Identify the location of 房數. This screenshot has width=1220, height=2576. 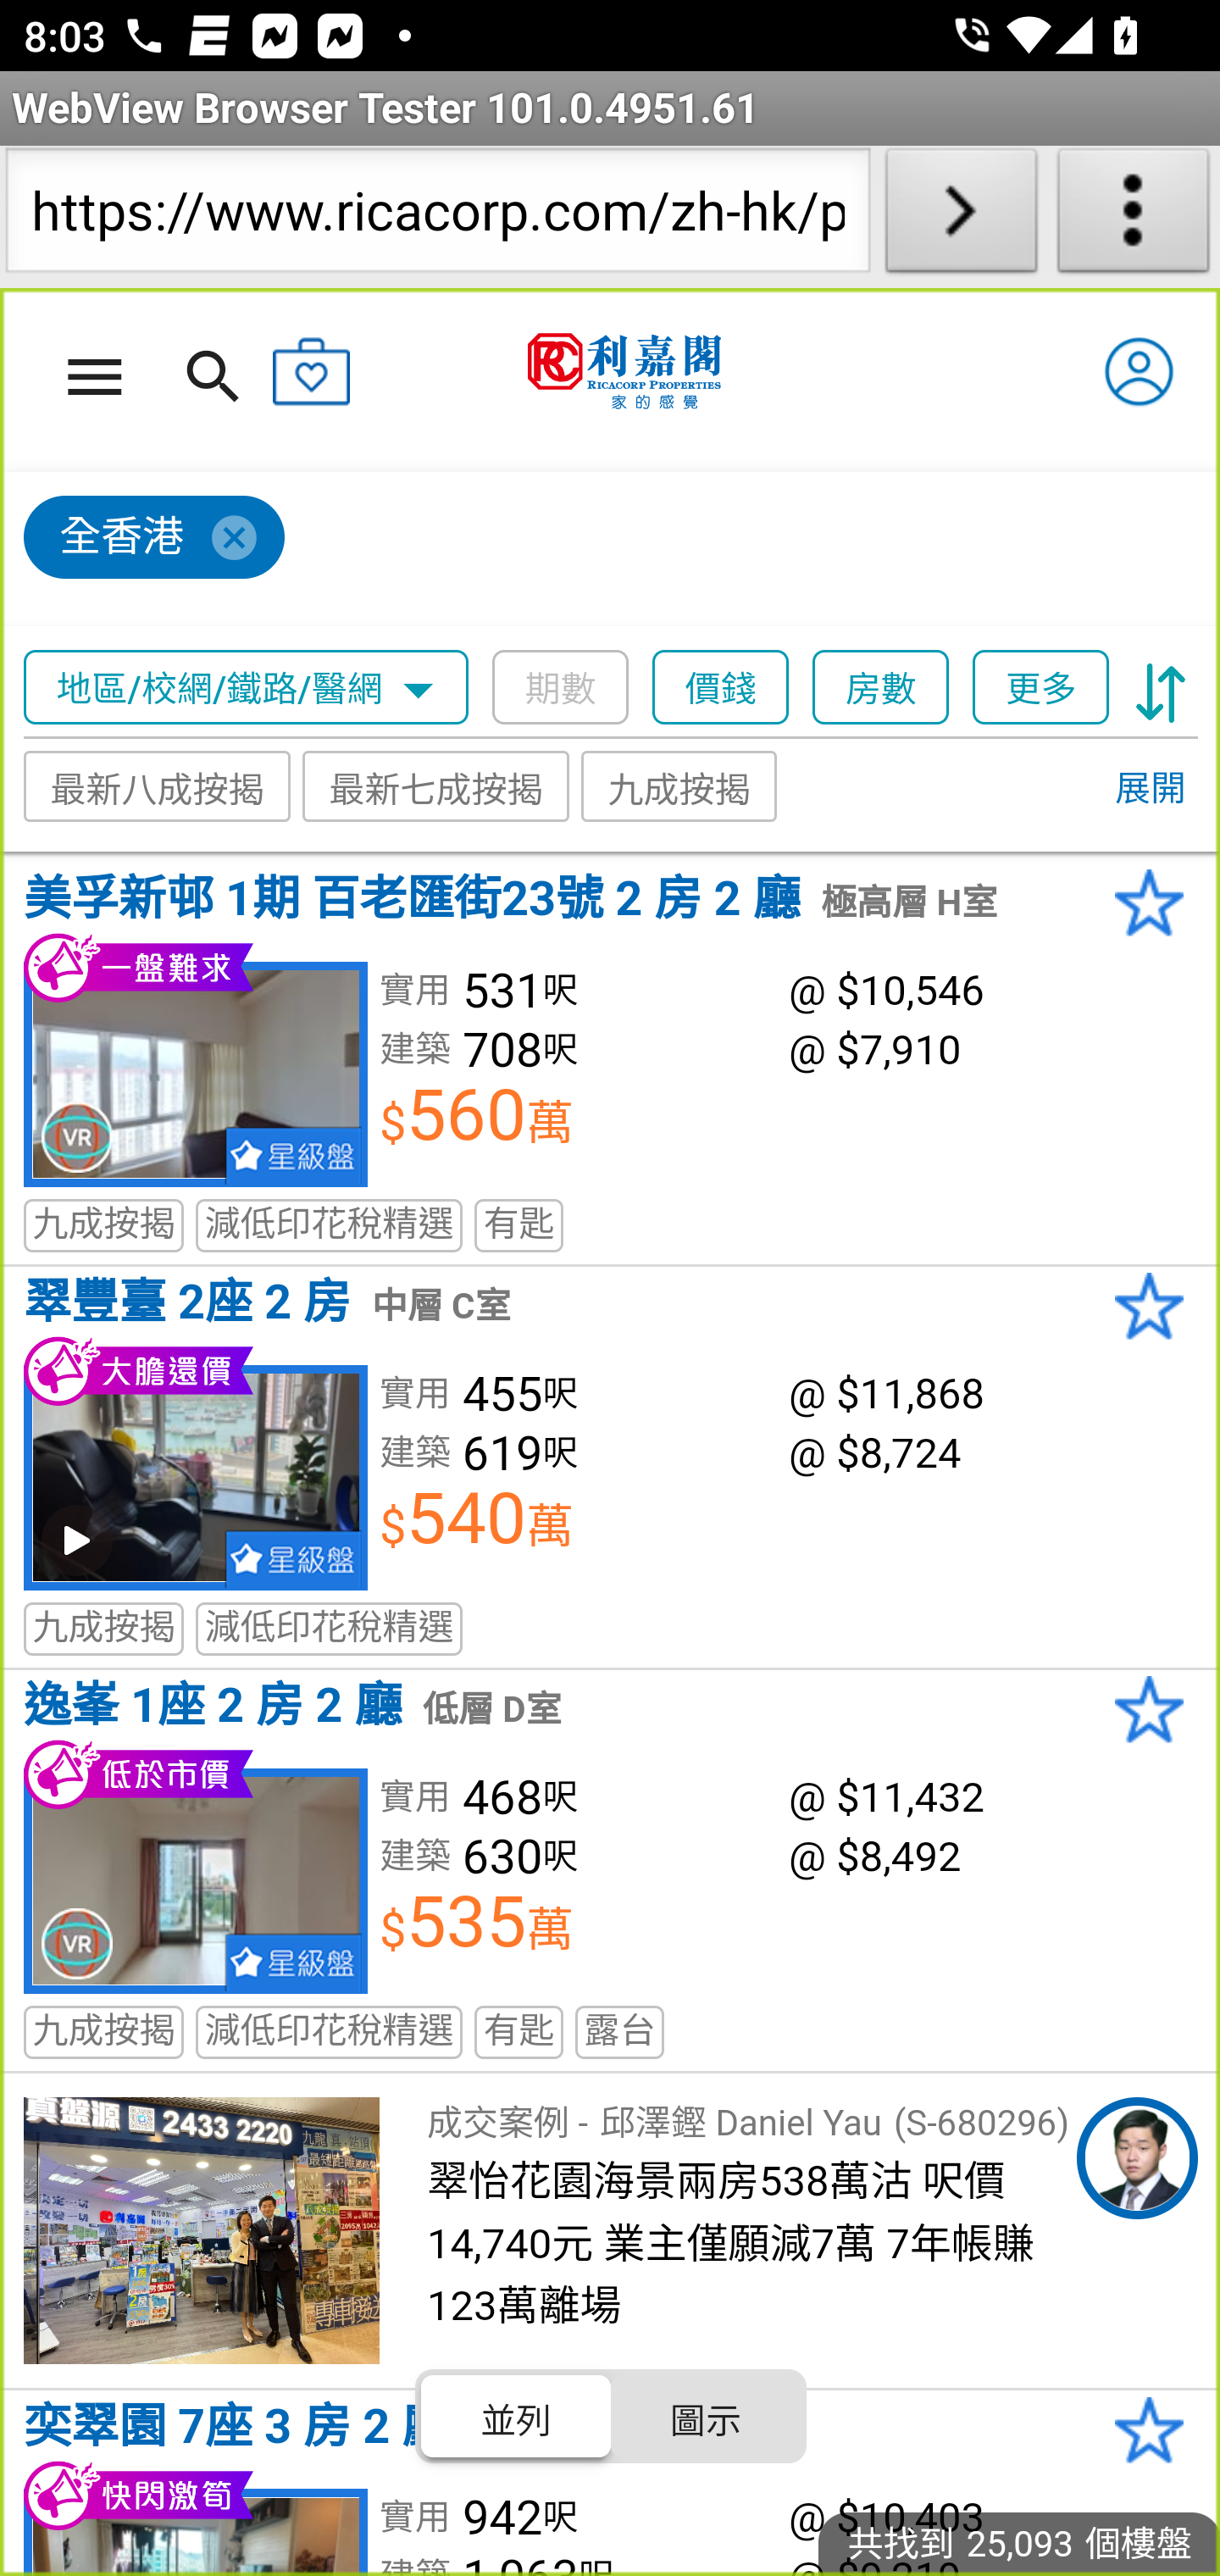
(882, 688).